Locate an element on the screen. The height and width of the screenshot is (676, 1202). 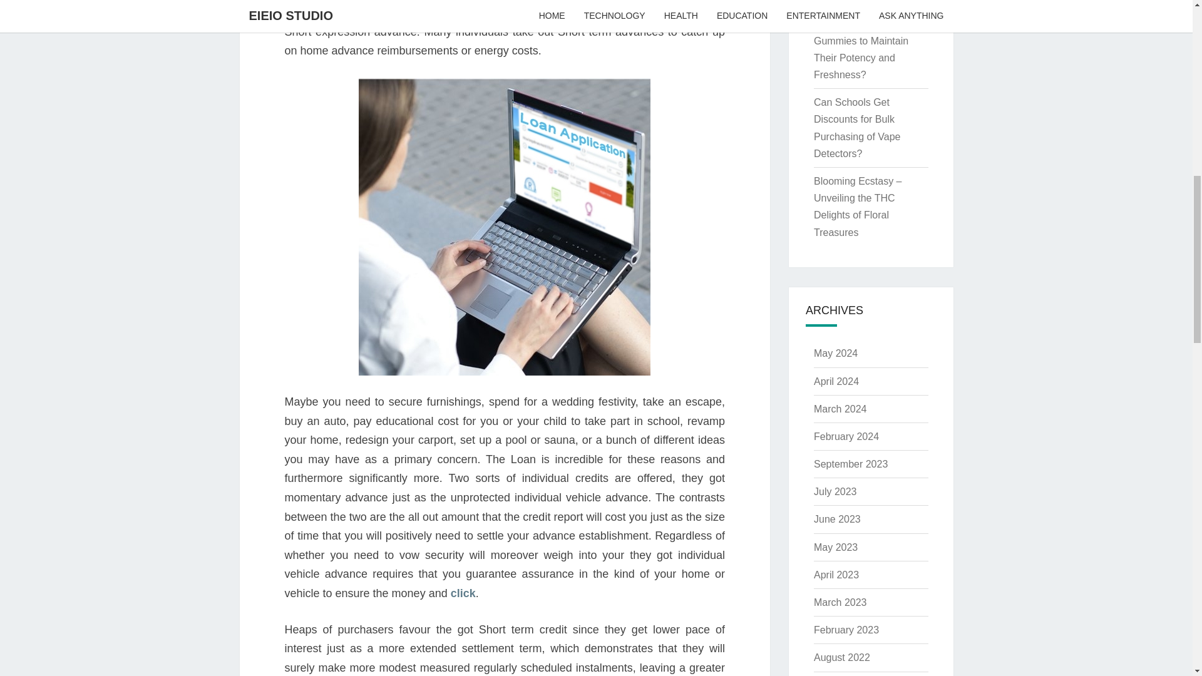
July 2023 is located at coordinates (835, 491).